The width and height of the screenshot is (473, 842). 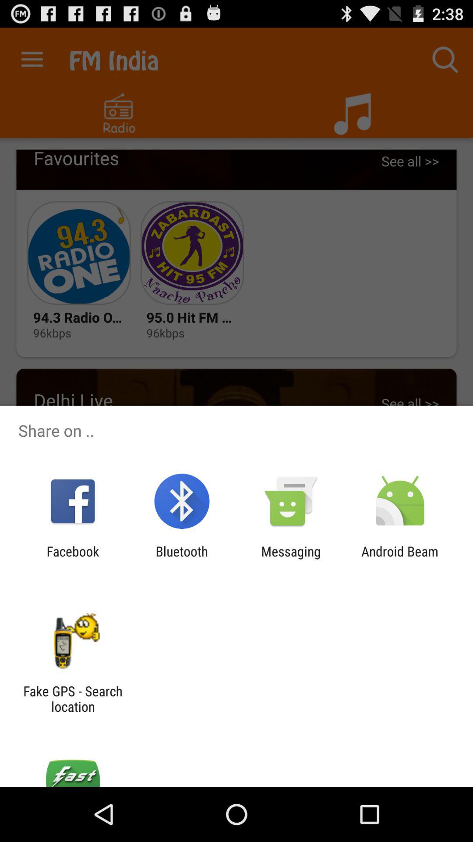 I want to click on open fake gps search item, so click(x=73, y=699).